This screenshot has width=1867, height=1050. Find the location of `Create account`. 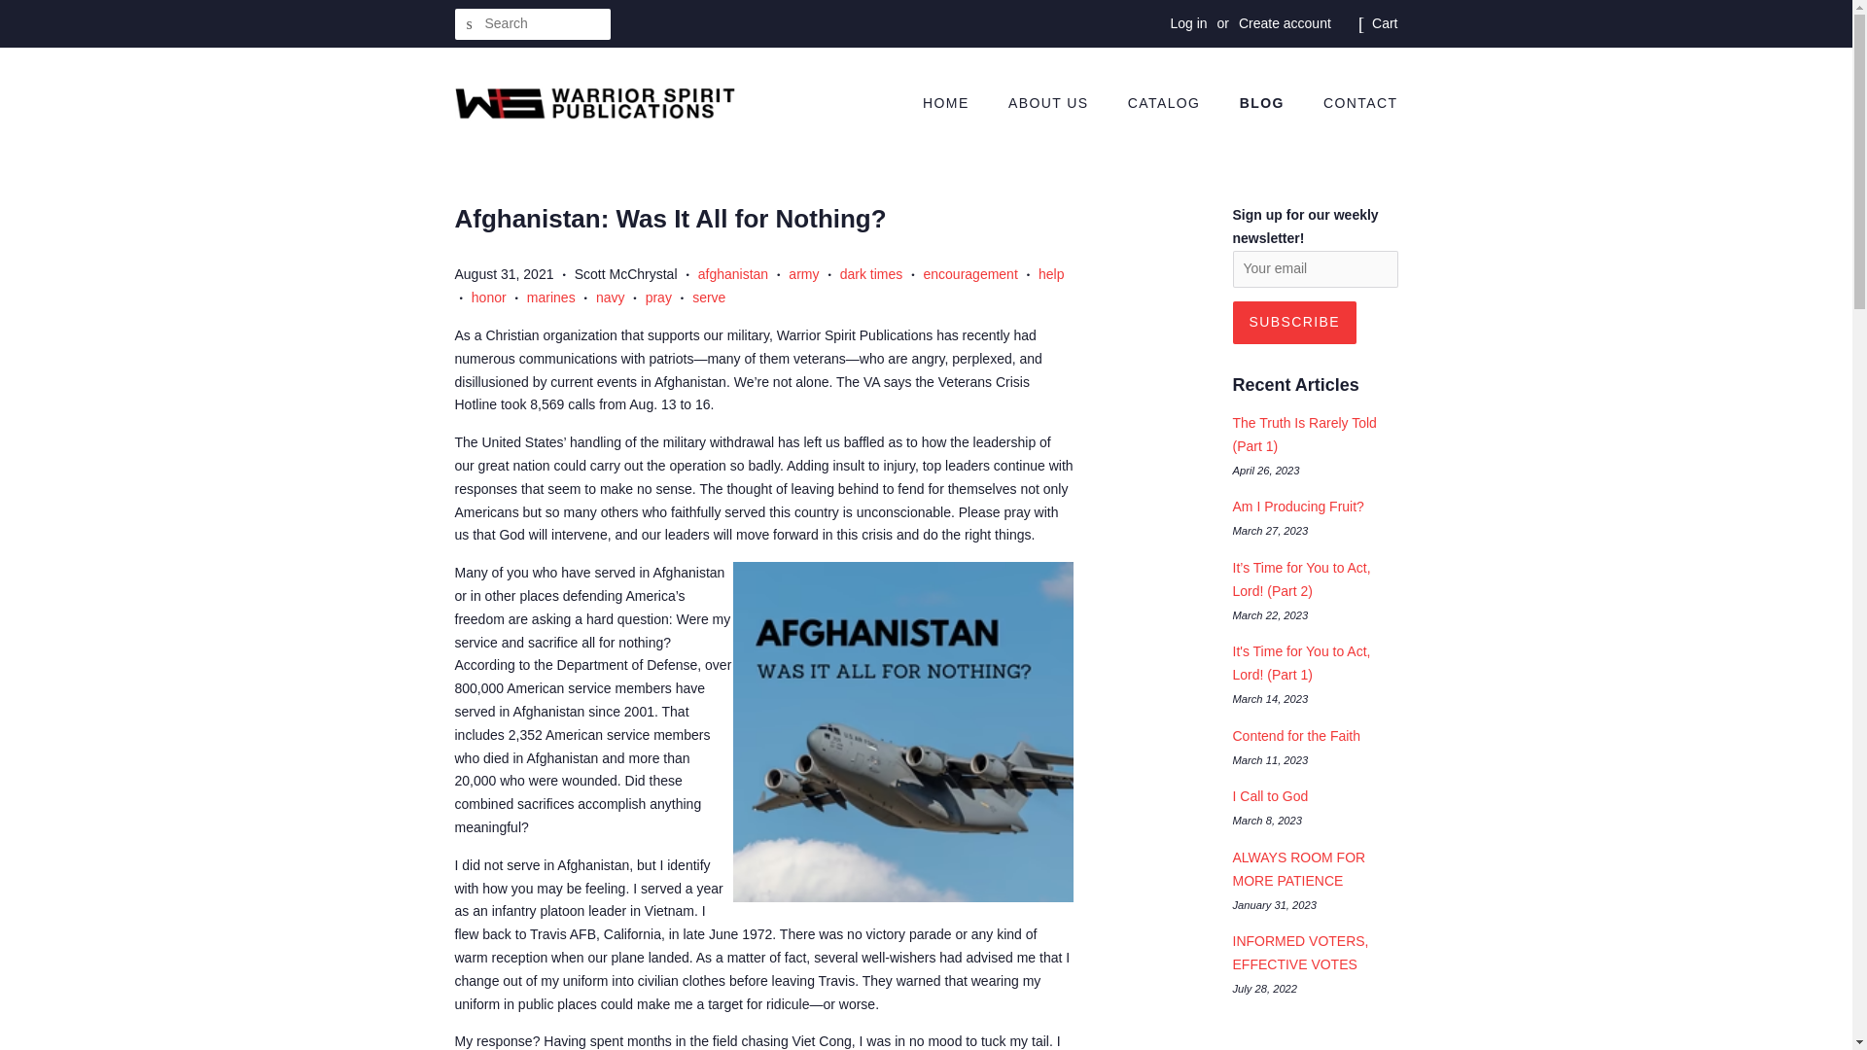

Create account is located at coordinates (1285, 23).